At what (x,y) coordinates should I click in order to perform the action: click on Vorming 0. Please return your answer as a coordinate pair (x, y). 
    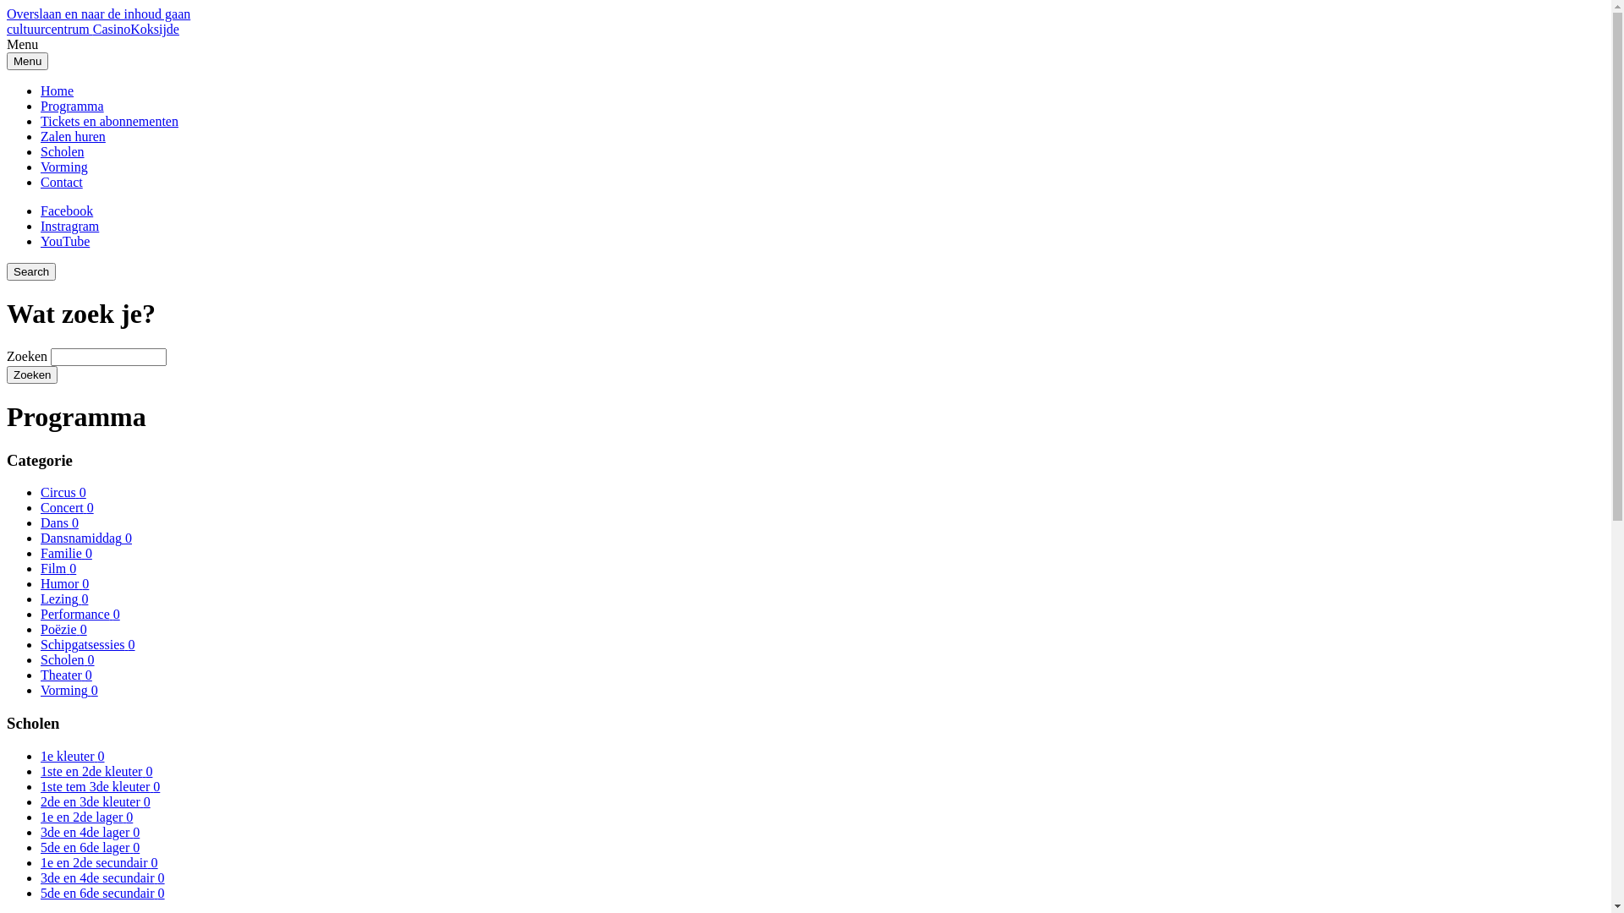
    Looking at the image, I should click on (69, 690).